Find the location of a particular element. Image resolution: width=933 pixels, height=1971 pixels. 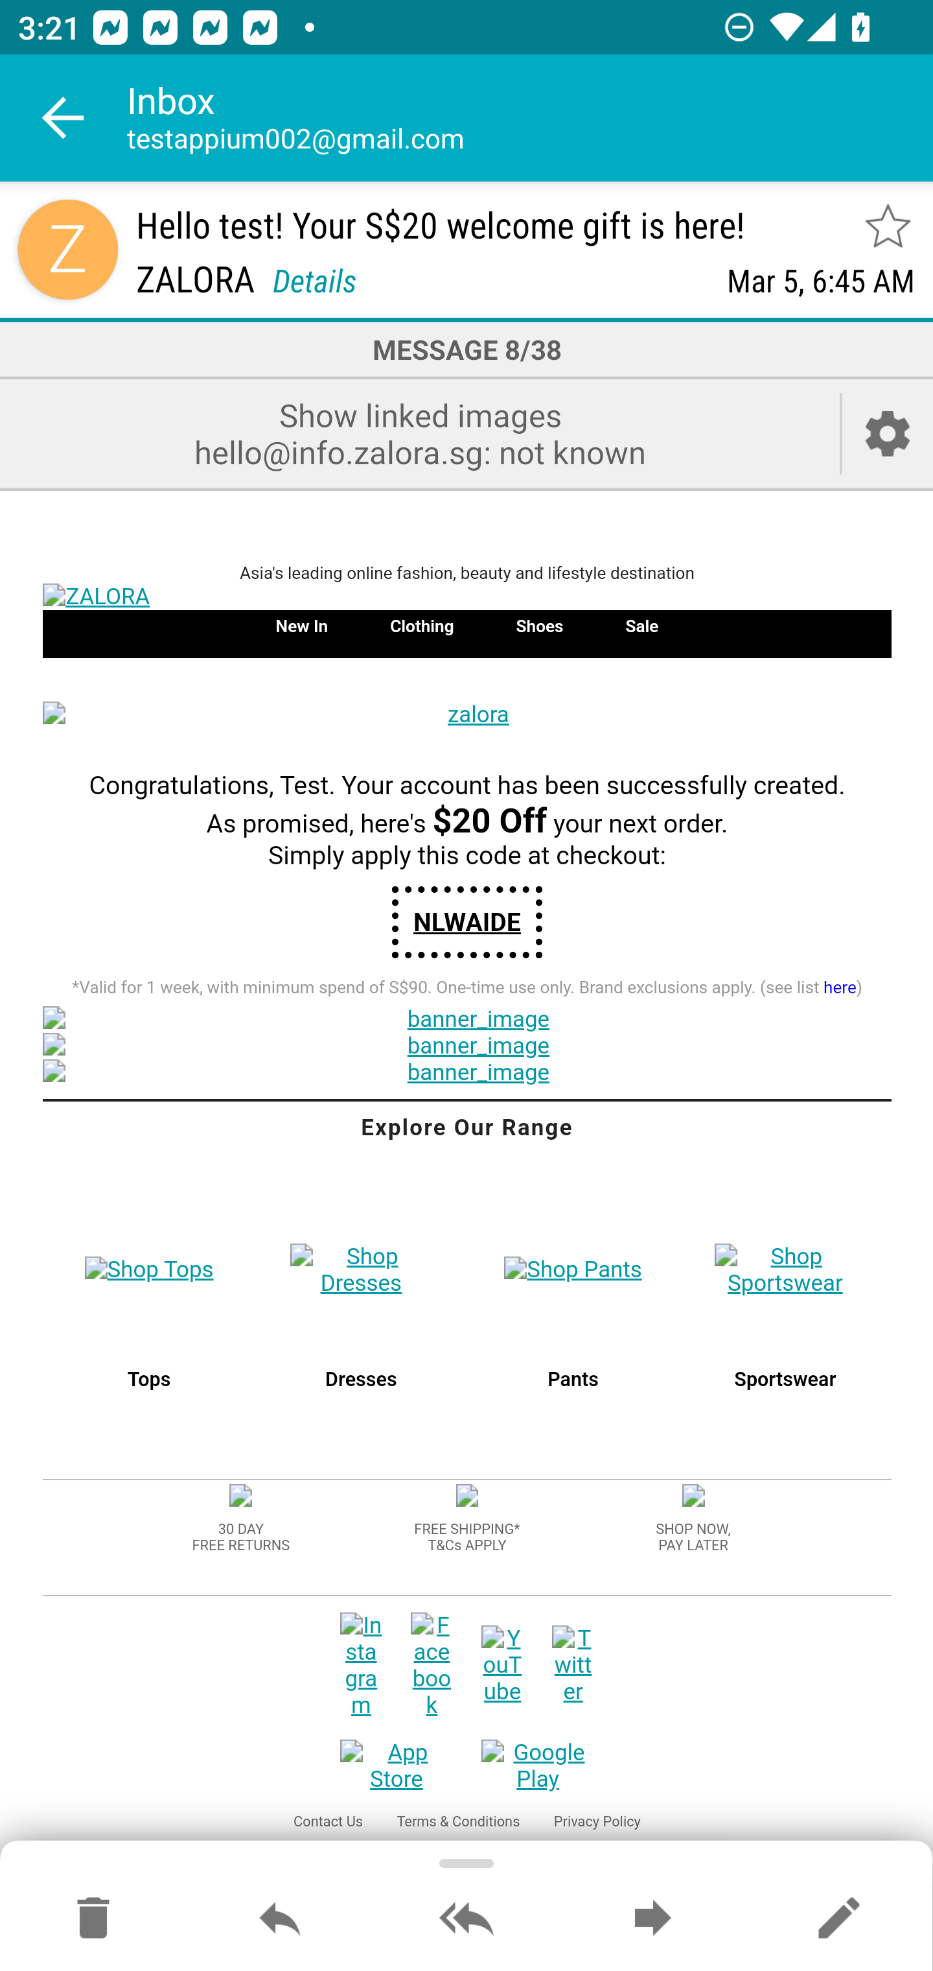

banner_image is located at coordinates (467, 1072).